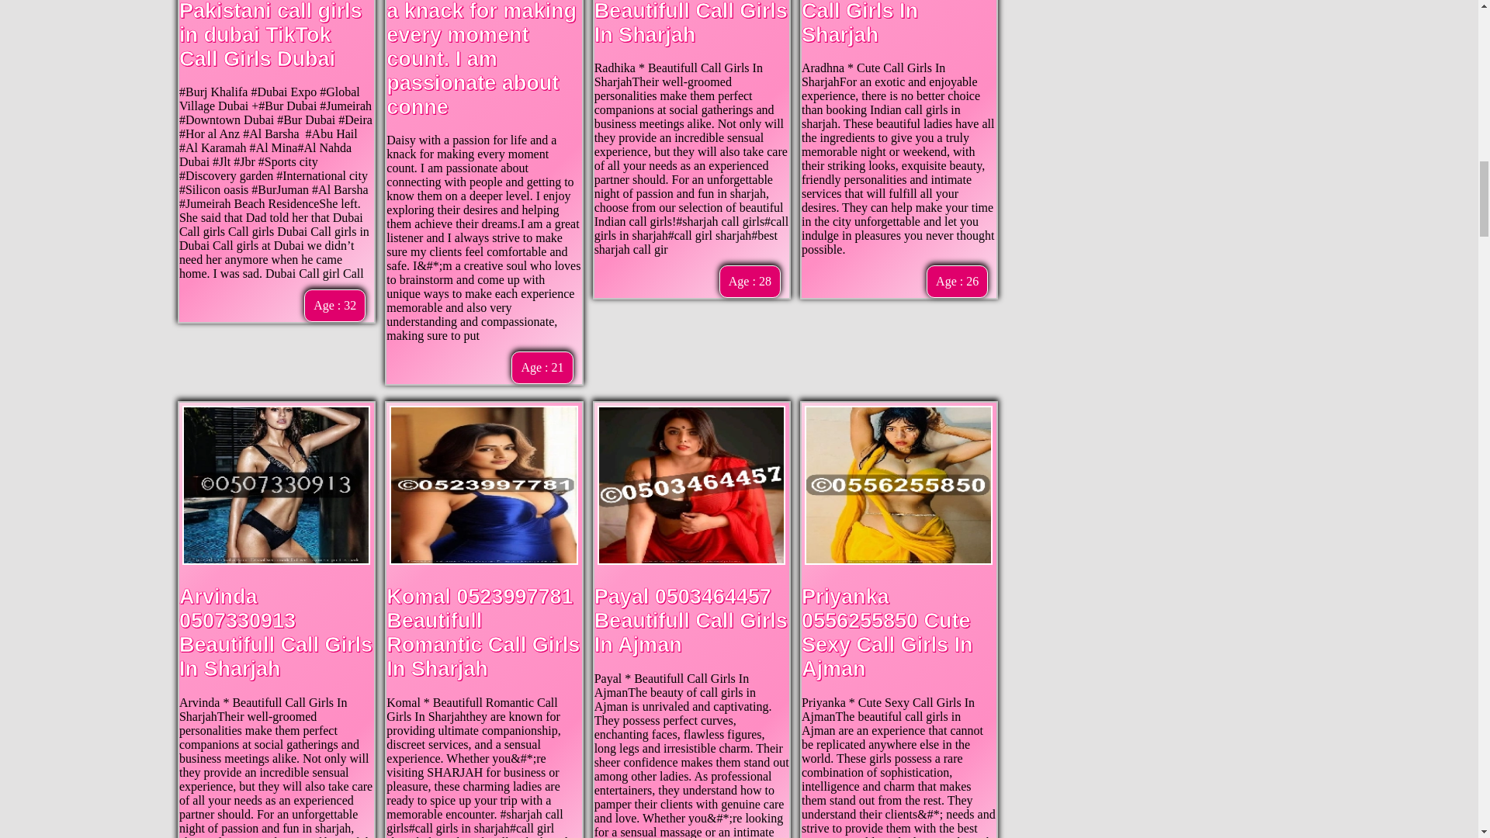  Describe the element at coordinates (691, 620) in the screenshot. I see `Payal 0503464457 Beautifull Call Girls In Ajman` at that location.